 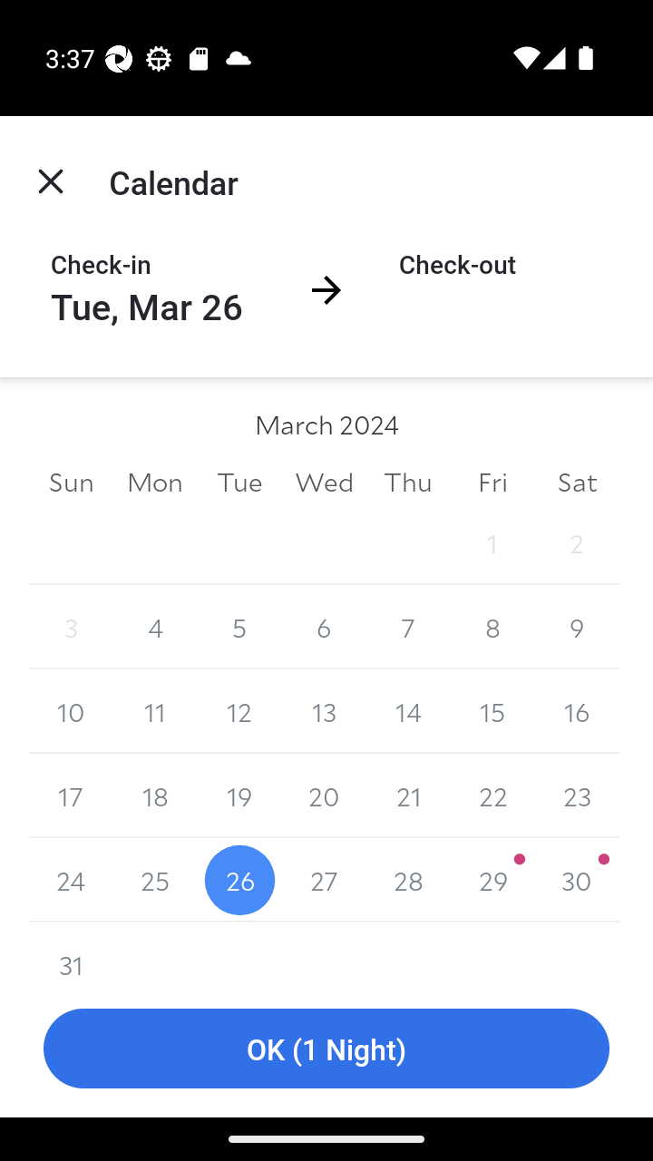 I want to click on 15 15 March 2024, so click(x=492, y=711).